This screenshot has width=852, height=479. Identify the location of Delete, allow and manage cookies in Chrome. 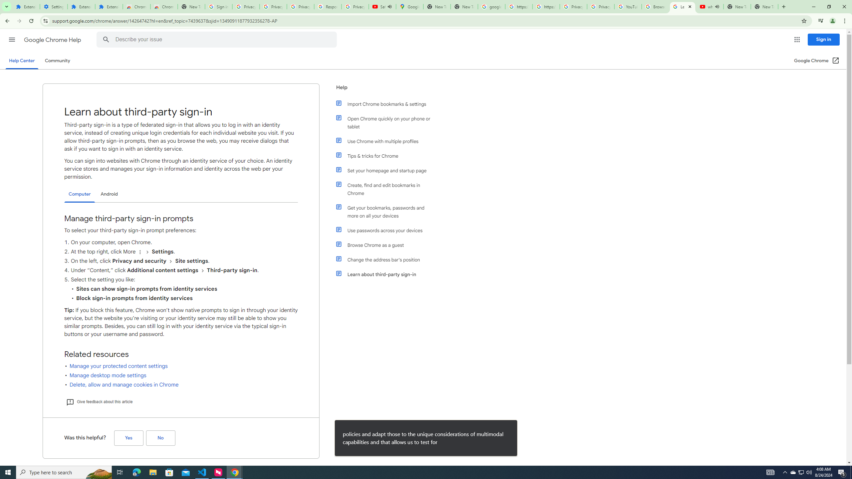
(124, 385).